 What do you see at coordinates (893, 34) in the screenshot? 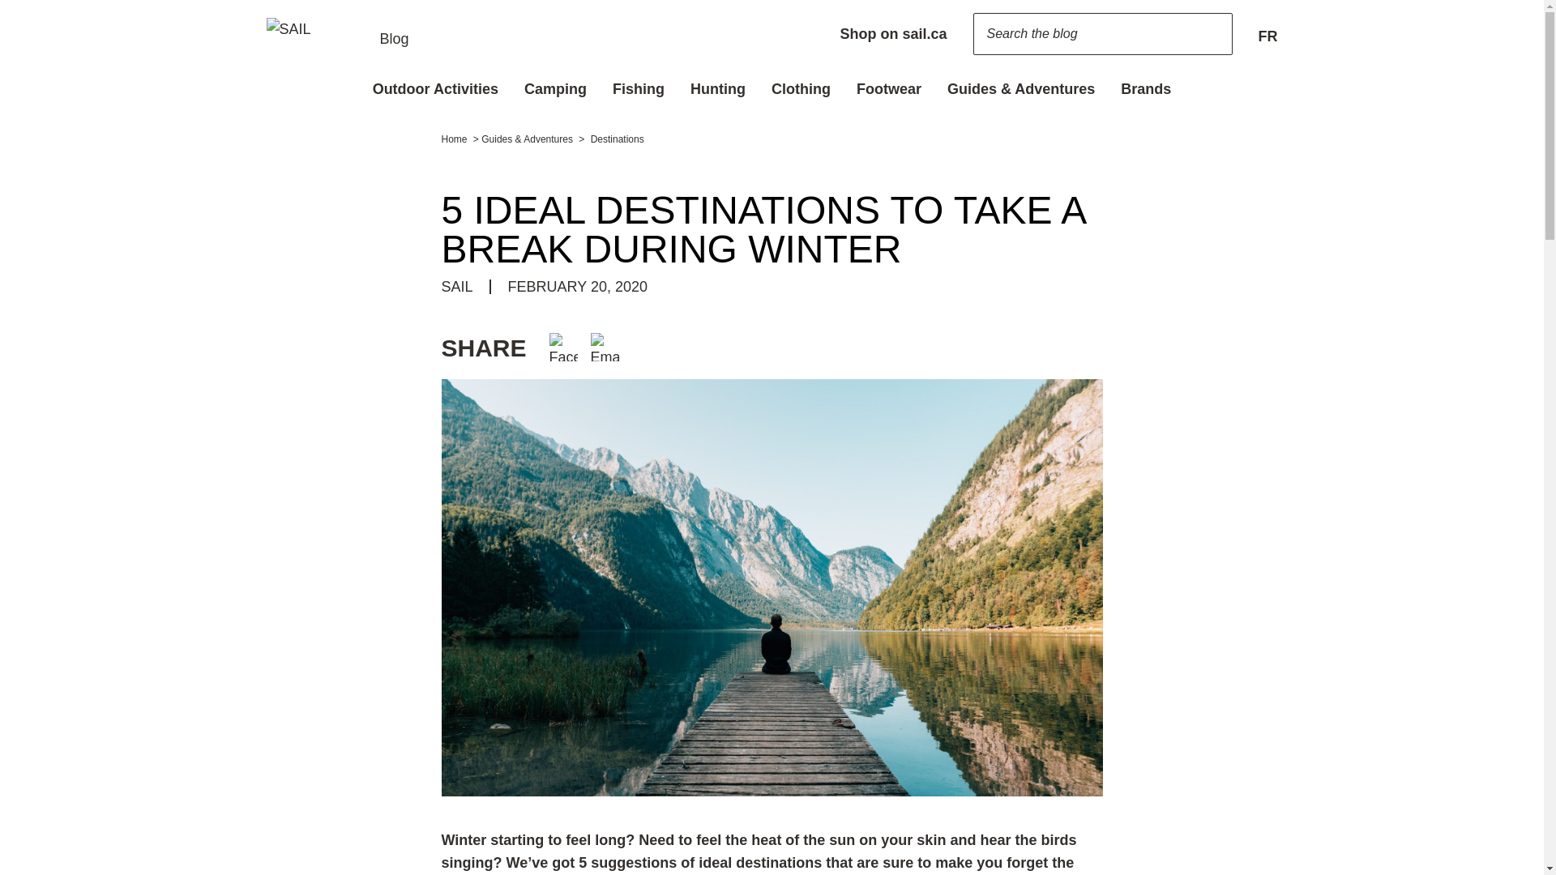
I see `Shop on sail.ca` at bounding box center [893, 34].